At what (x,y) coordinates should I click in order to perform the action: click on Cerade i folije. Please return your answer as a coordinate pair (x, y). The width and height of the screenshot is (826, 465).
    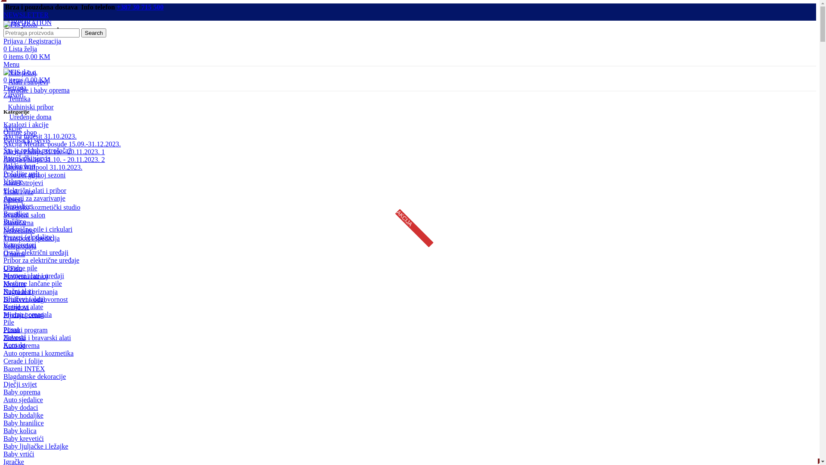
    Looking at the image, I should click on (23, 361).